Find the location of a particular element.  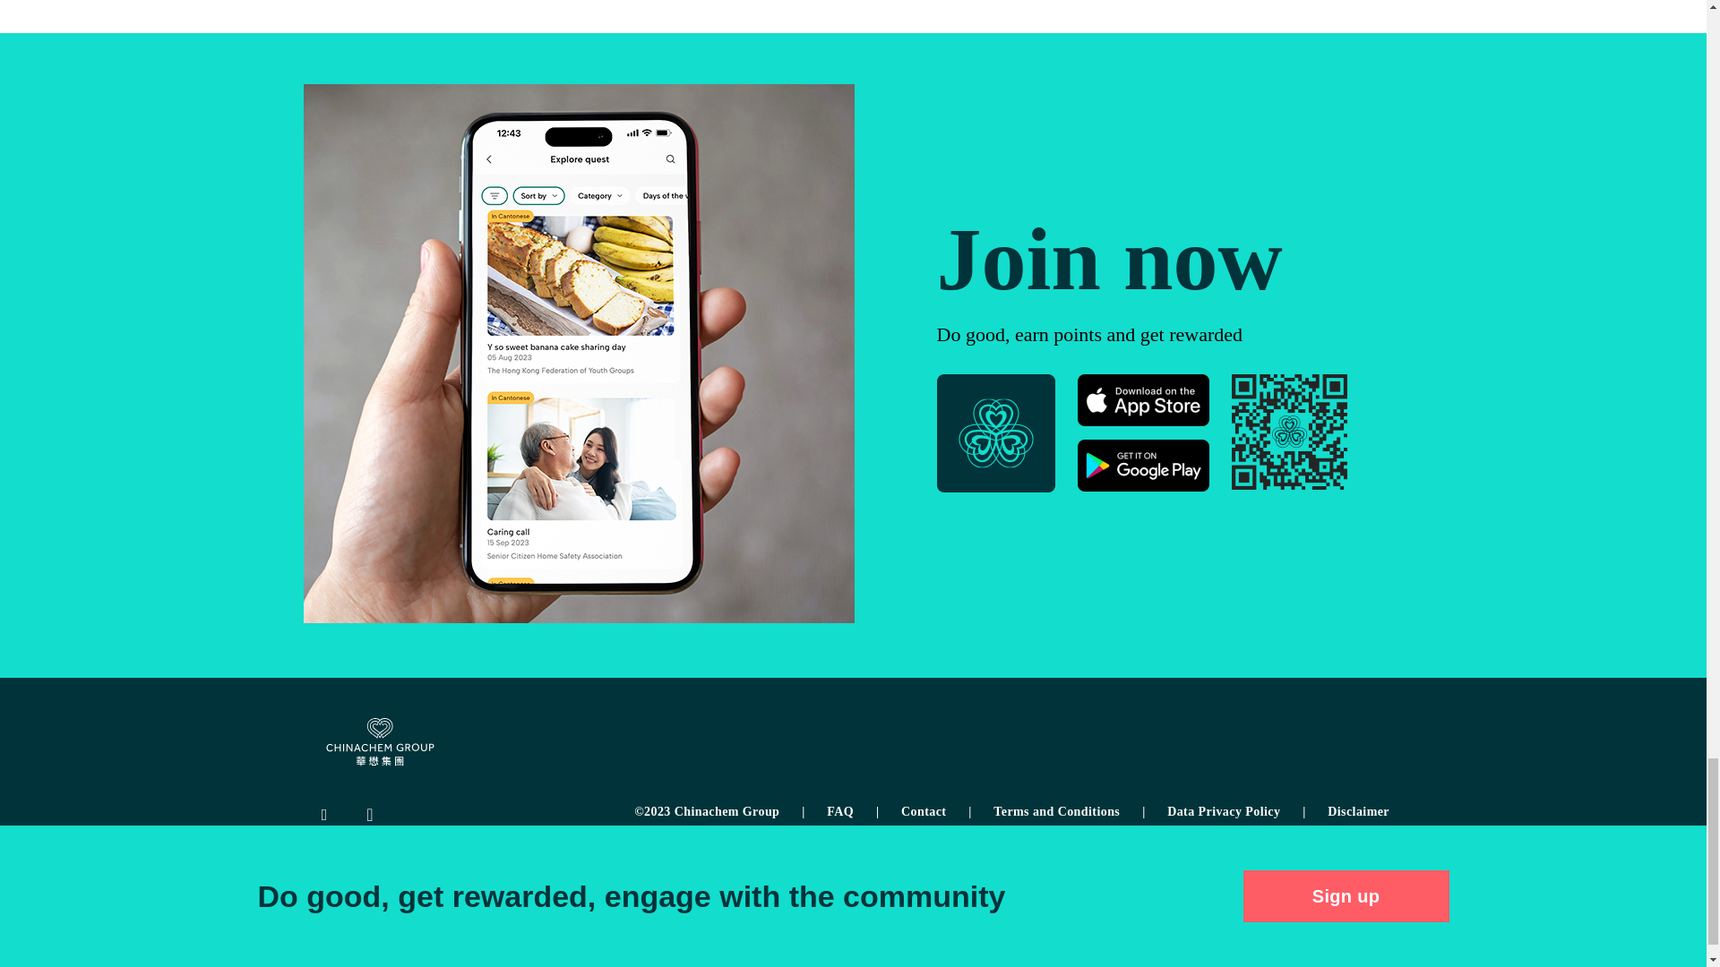

FAQ is located at coordinates (853, 811).